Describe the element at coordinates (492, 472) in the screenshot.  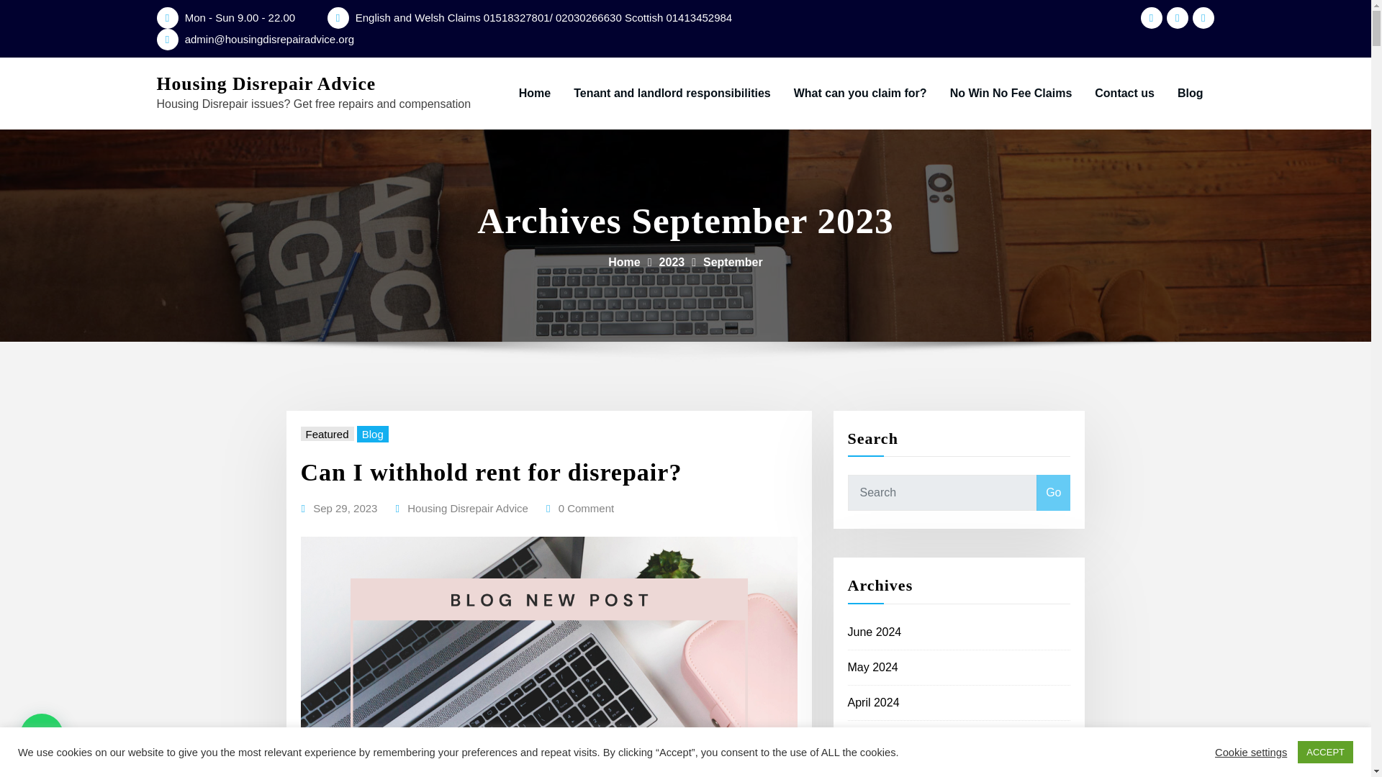
I see `Can I withhold rent for disrepair?` at that location.